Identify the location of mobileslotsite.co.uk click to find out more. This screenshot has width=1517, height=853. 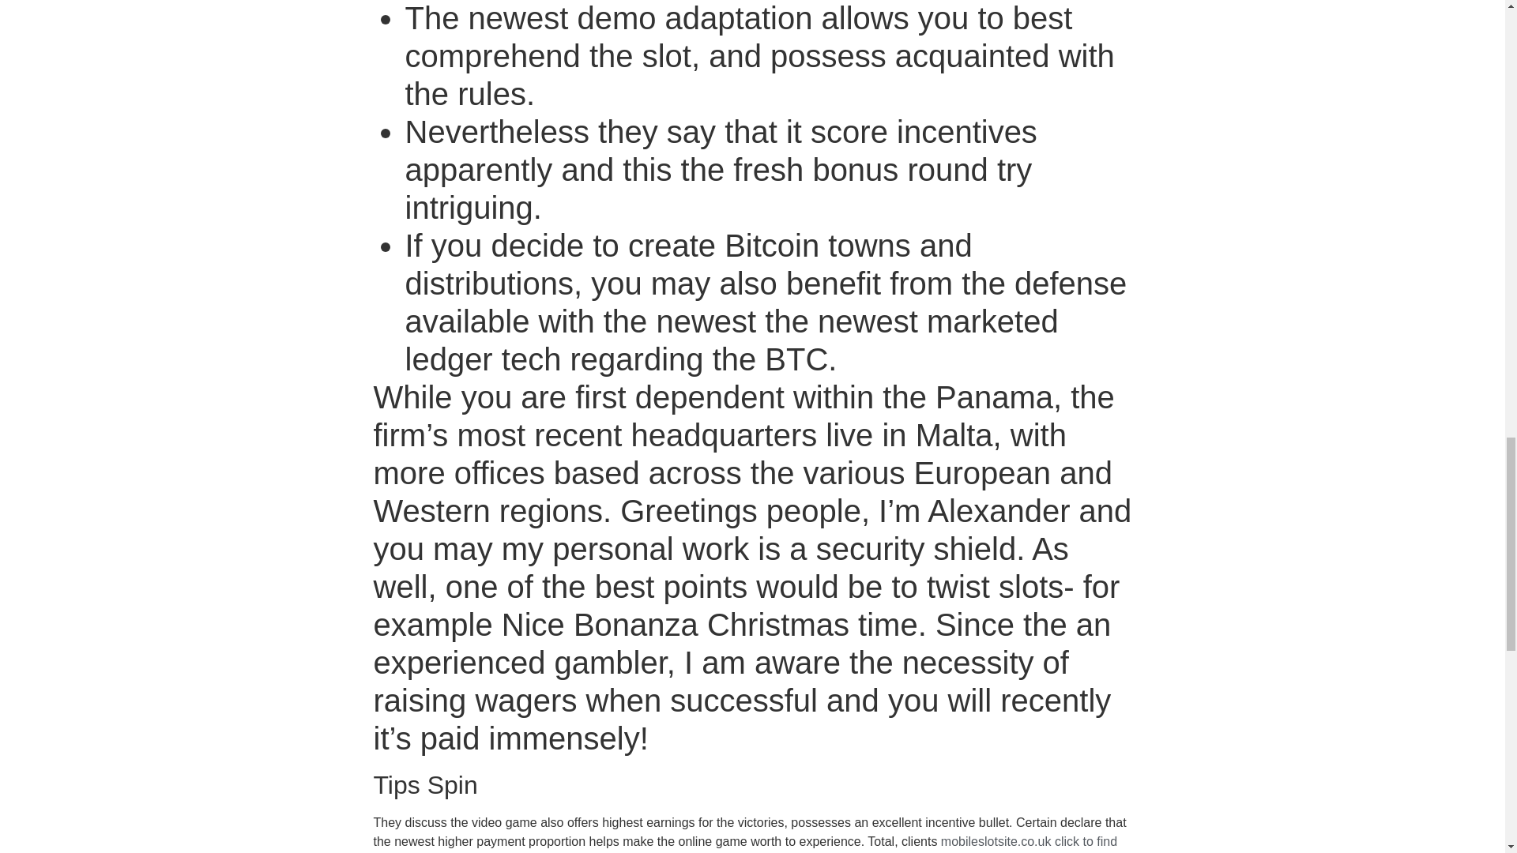
(744, 844).